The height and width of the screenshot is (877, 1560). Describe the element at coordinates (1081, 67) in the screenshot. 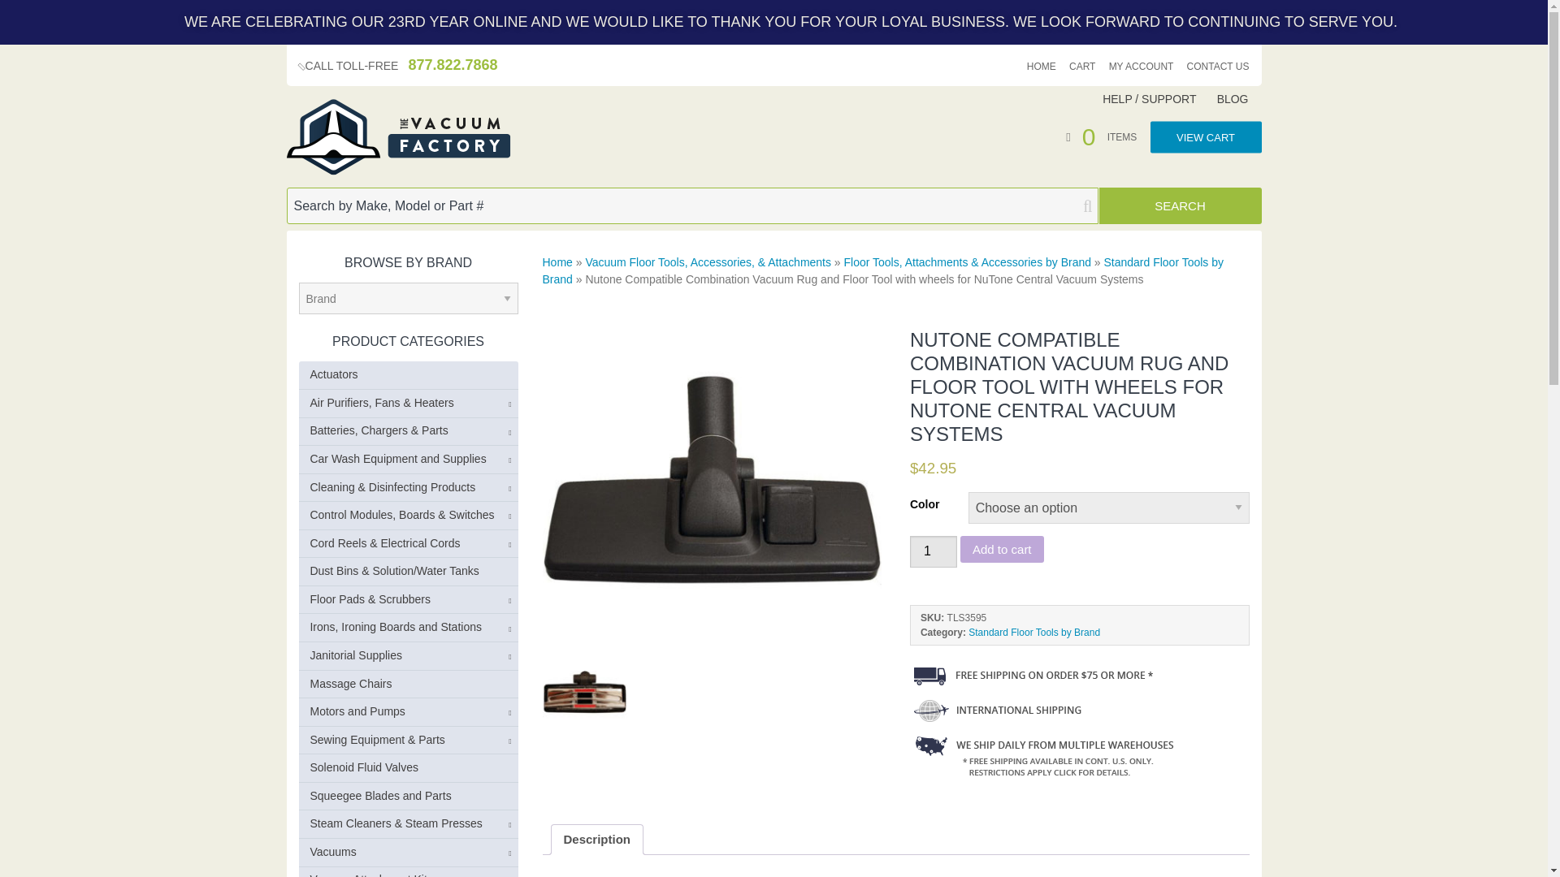

I see `CART` at that location.